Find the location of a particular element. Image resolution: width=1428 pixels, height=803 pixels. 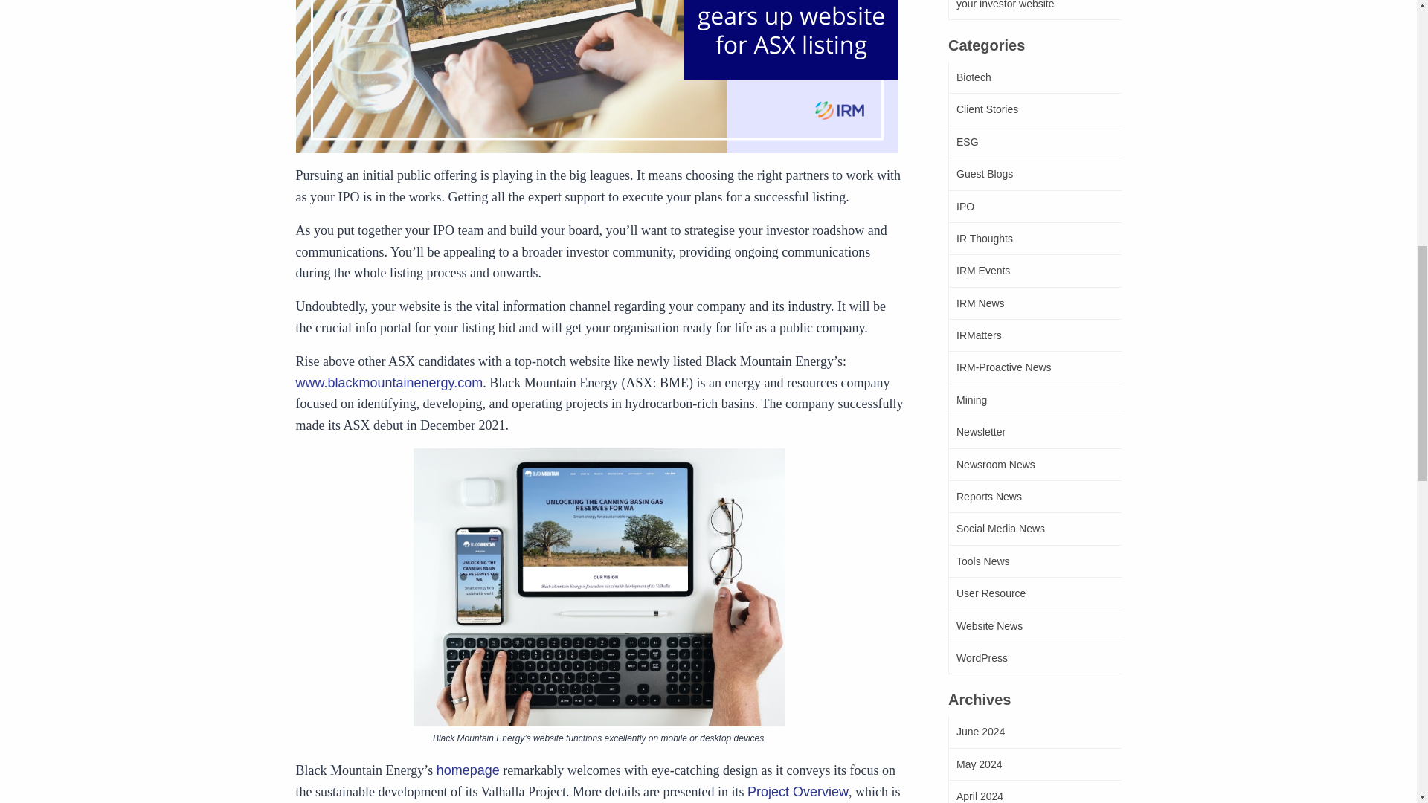

IRMatters is located at coordinates (1034, 335).